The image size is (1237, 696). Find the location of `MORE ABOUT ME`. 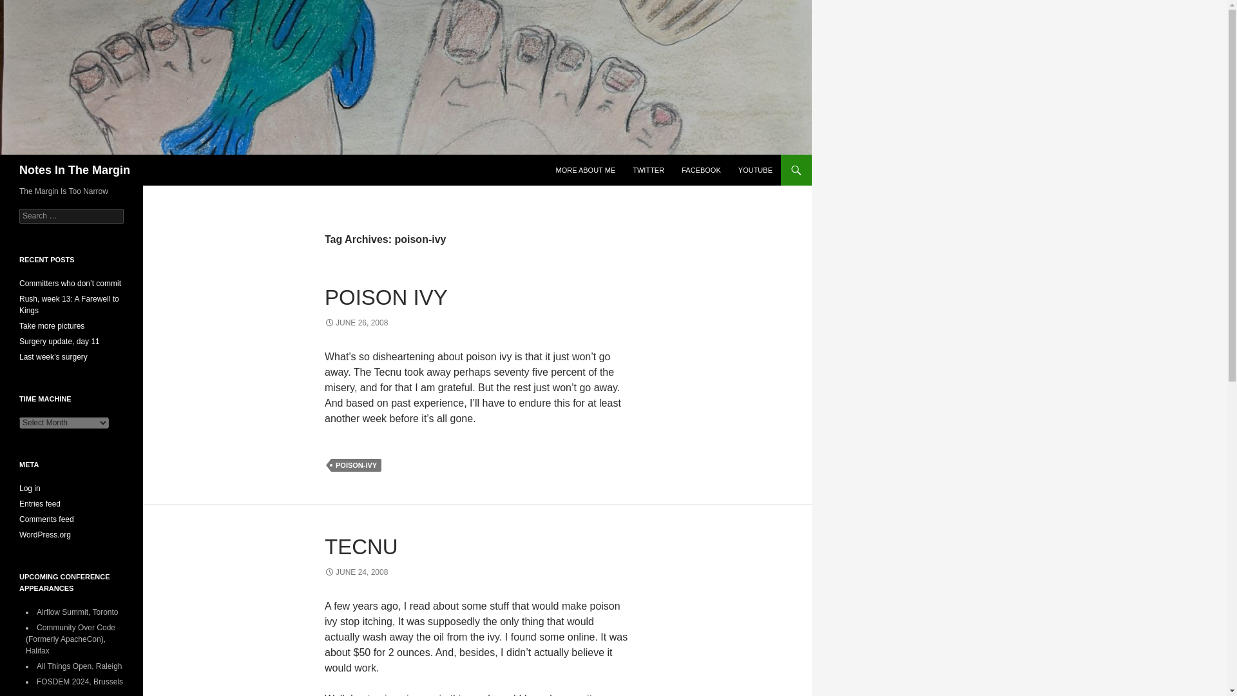

MORE ABOUT ME is located at coordinates (585, 170).